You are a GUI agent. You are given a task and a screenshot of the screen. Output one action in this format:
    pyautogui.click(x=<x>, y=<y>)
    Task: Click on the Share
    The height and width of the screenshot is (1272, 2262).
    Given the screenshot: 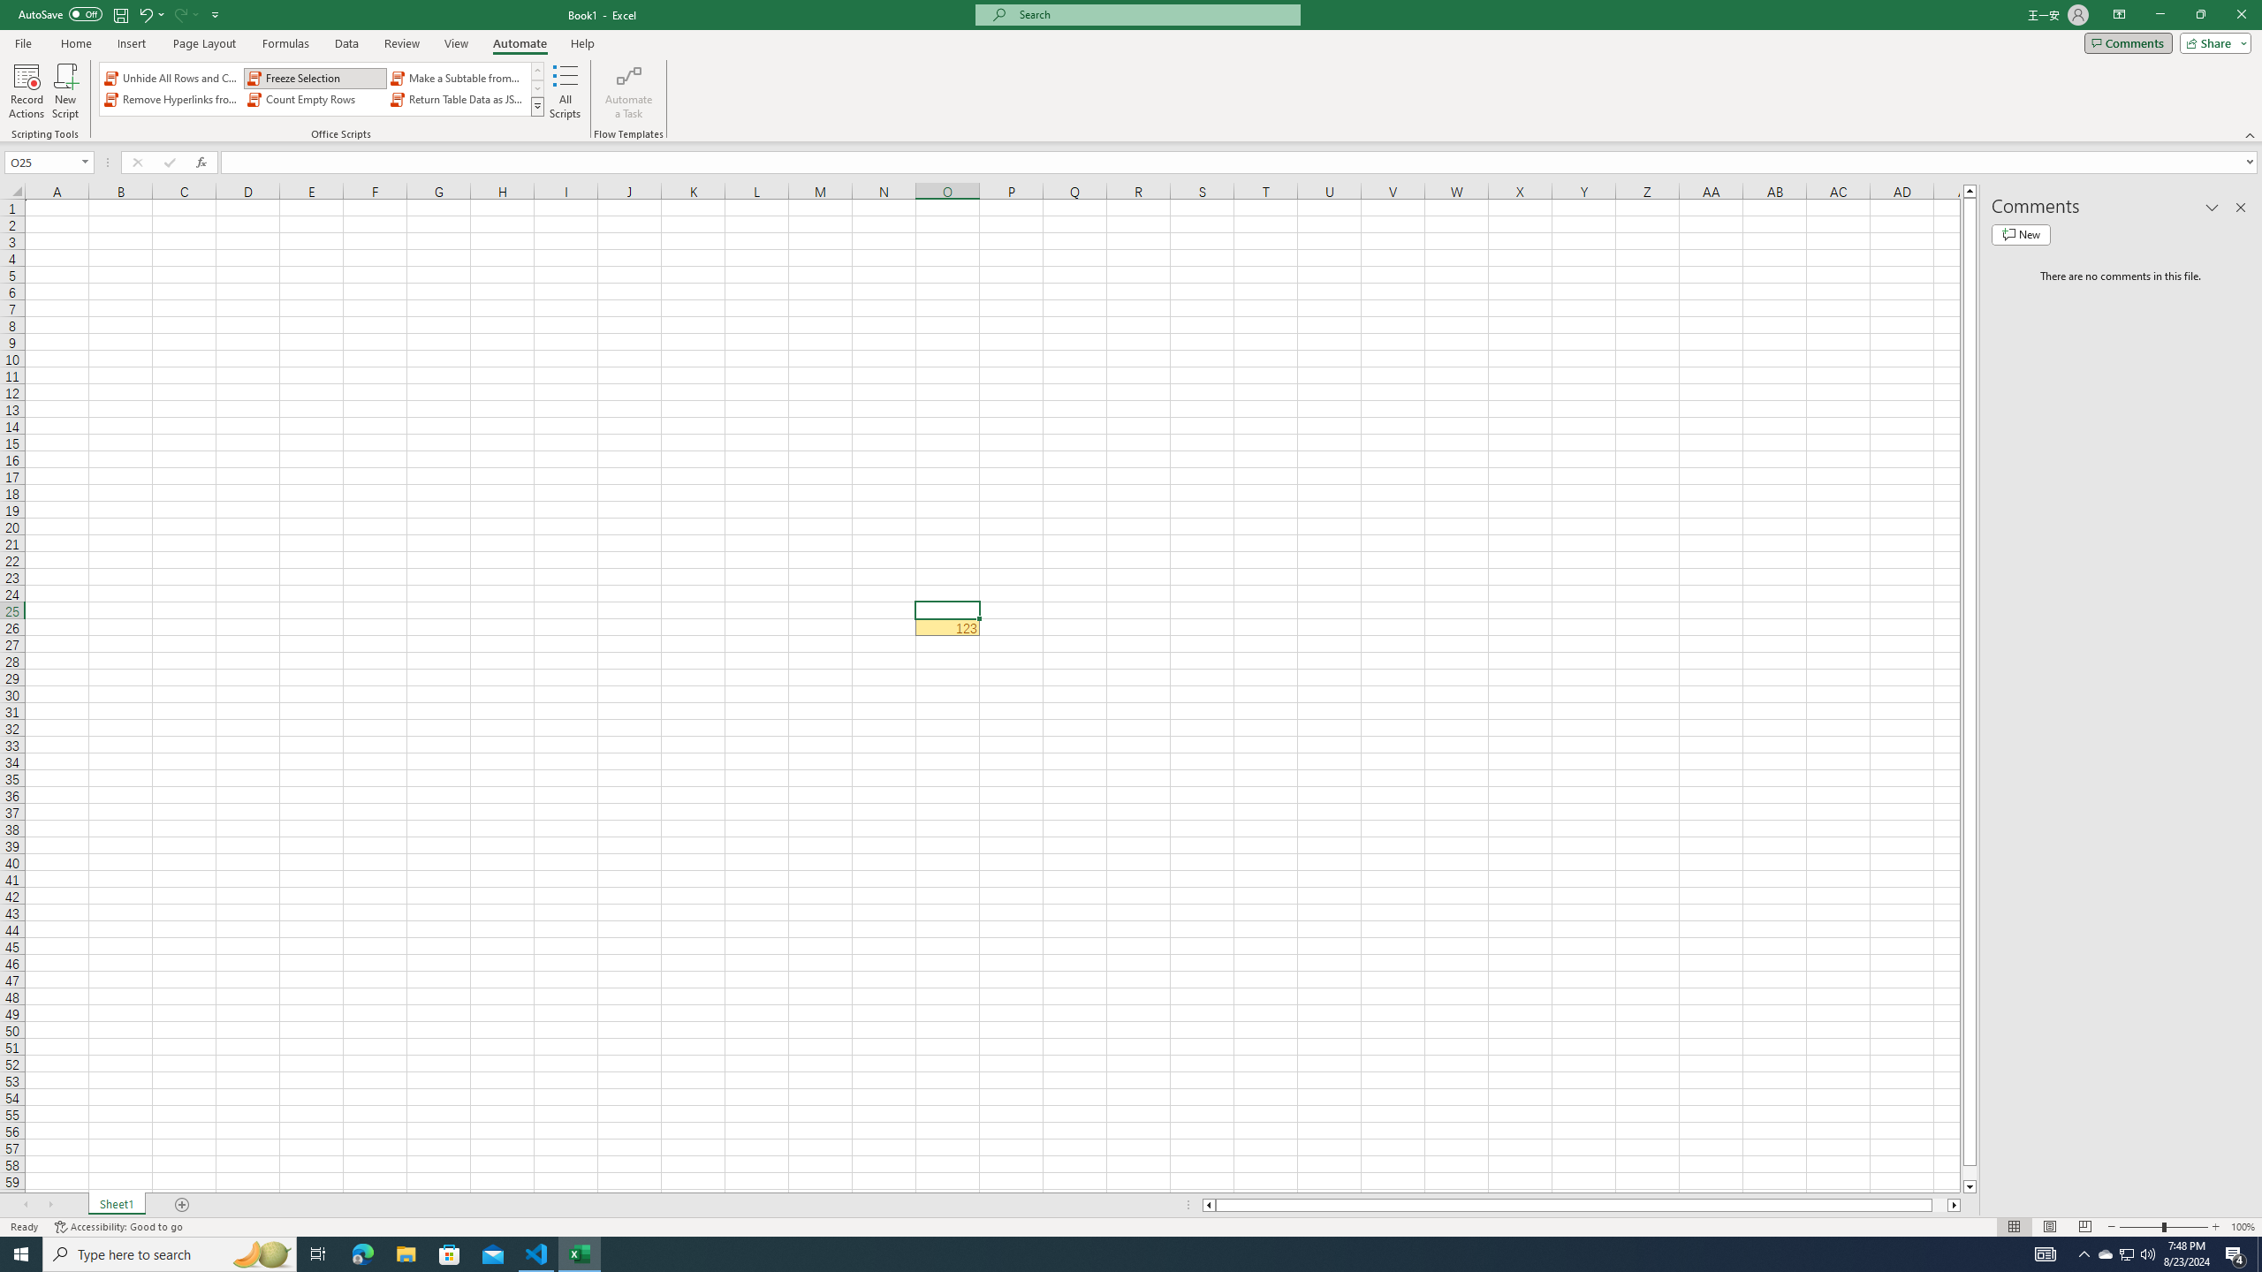 What is the action you would take?
    pyautogui.click(x=2213, y=42)
    